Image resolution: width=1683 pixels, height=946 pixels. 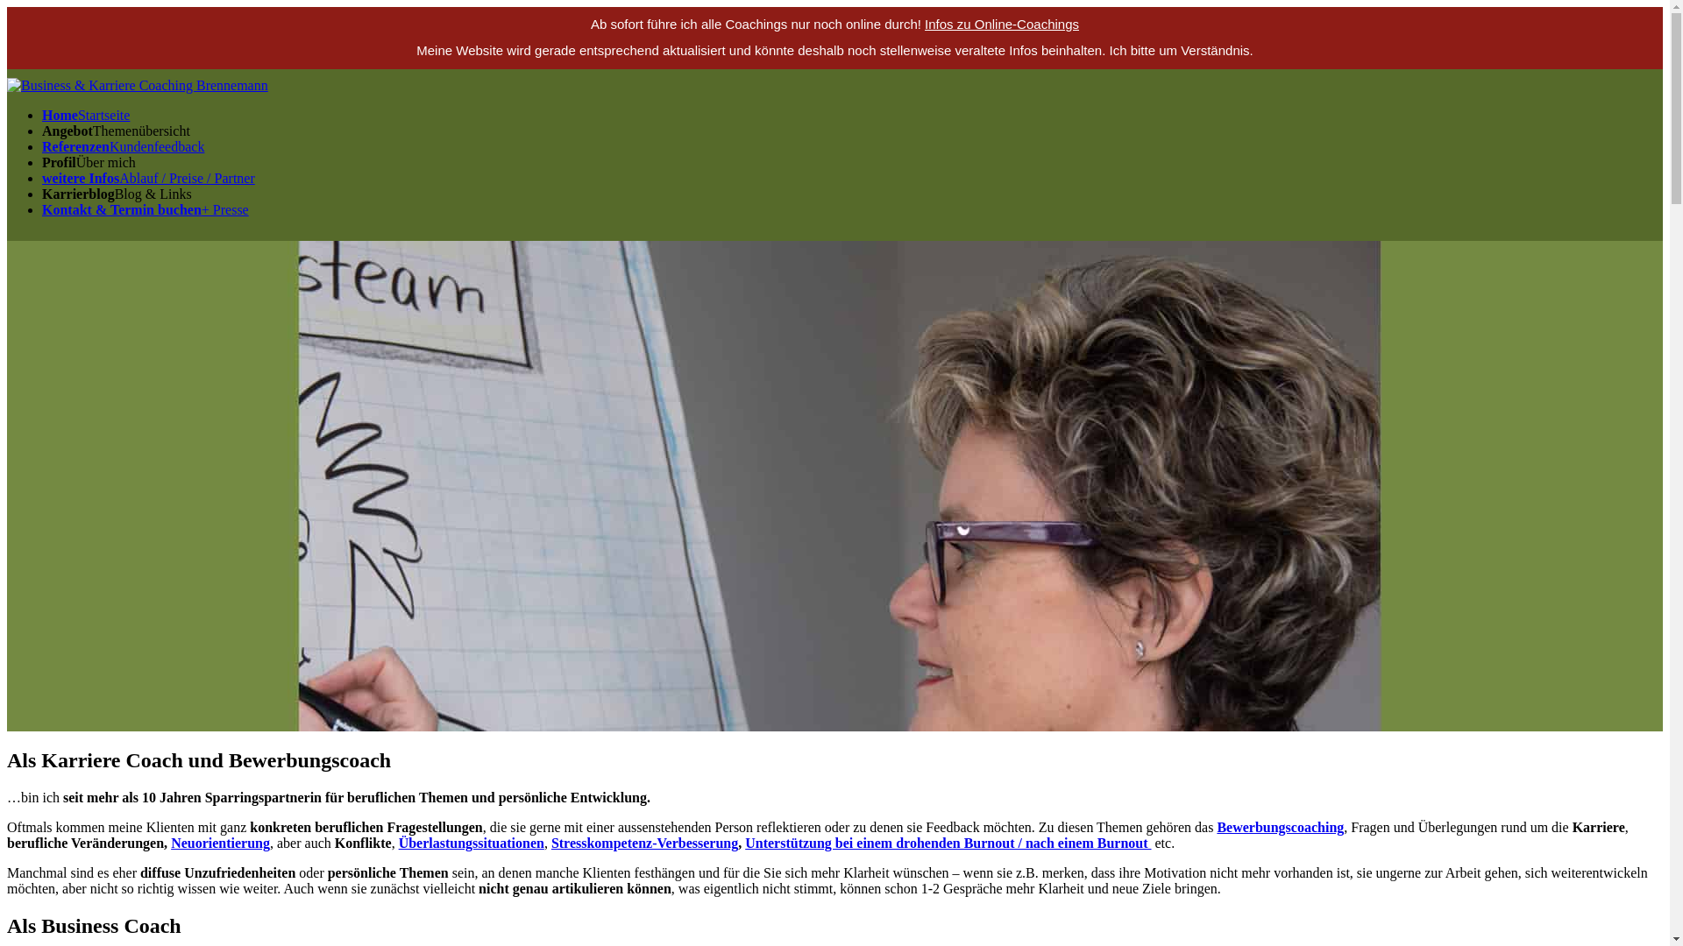 What do you see at coordinates (221, 843) in the screenshot?
I see `Neuorientierung` at bounding box center [221, 843].